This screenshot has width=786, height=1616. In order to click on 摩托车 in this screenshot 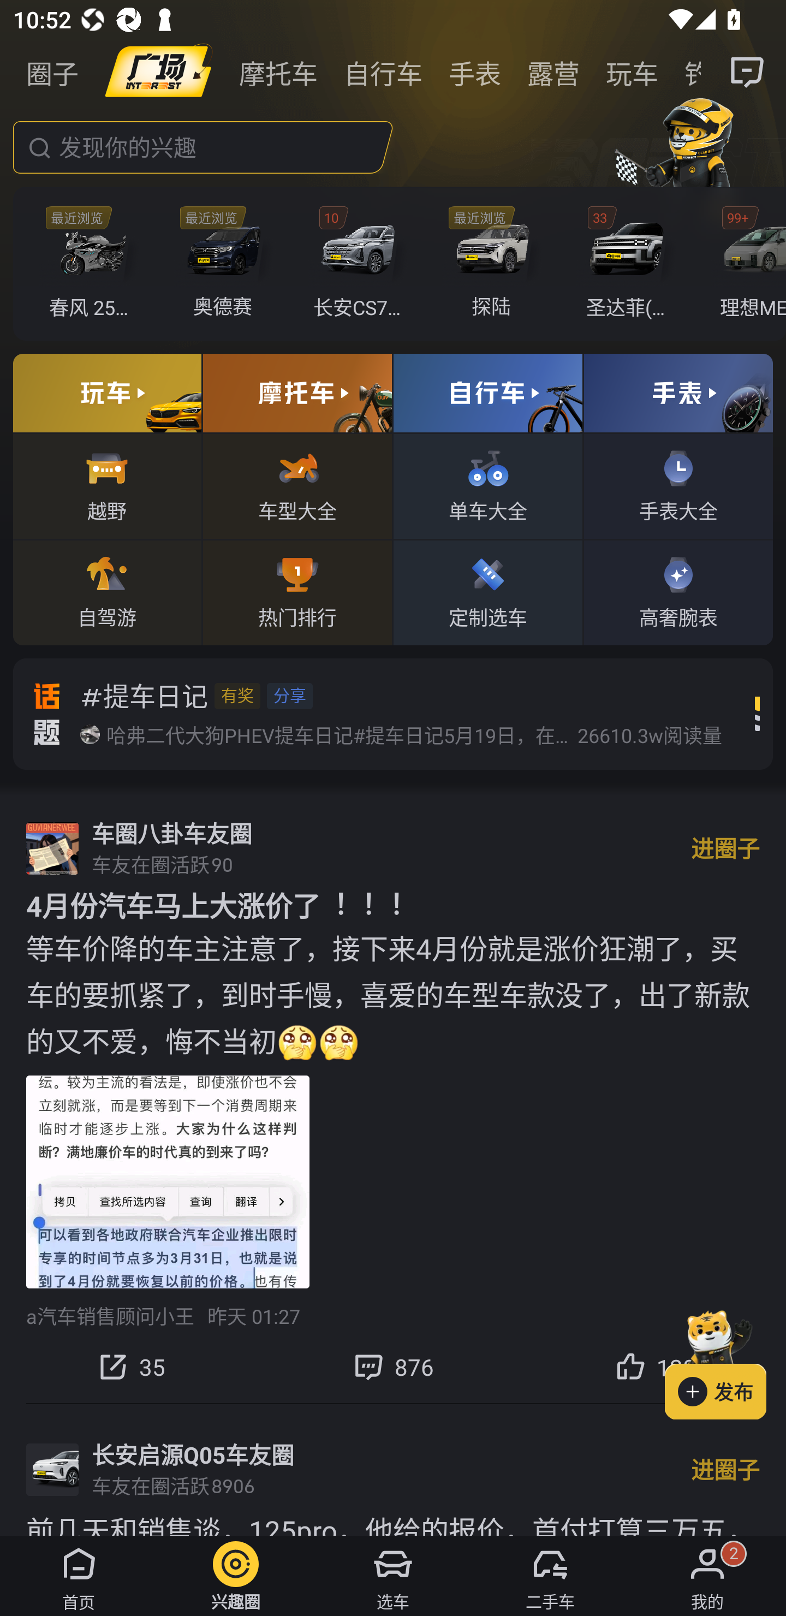, I will do `click(278, 72)`.